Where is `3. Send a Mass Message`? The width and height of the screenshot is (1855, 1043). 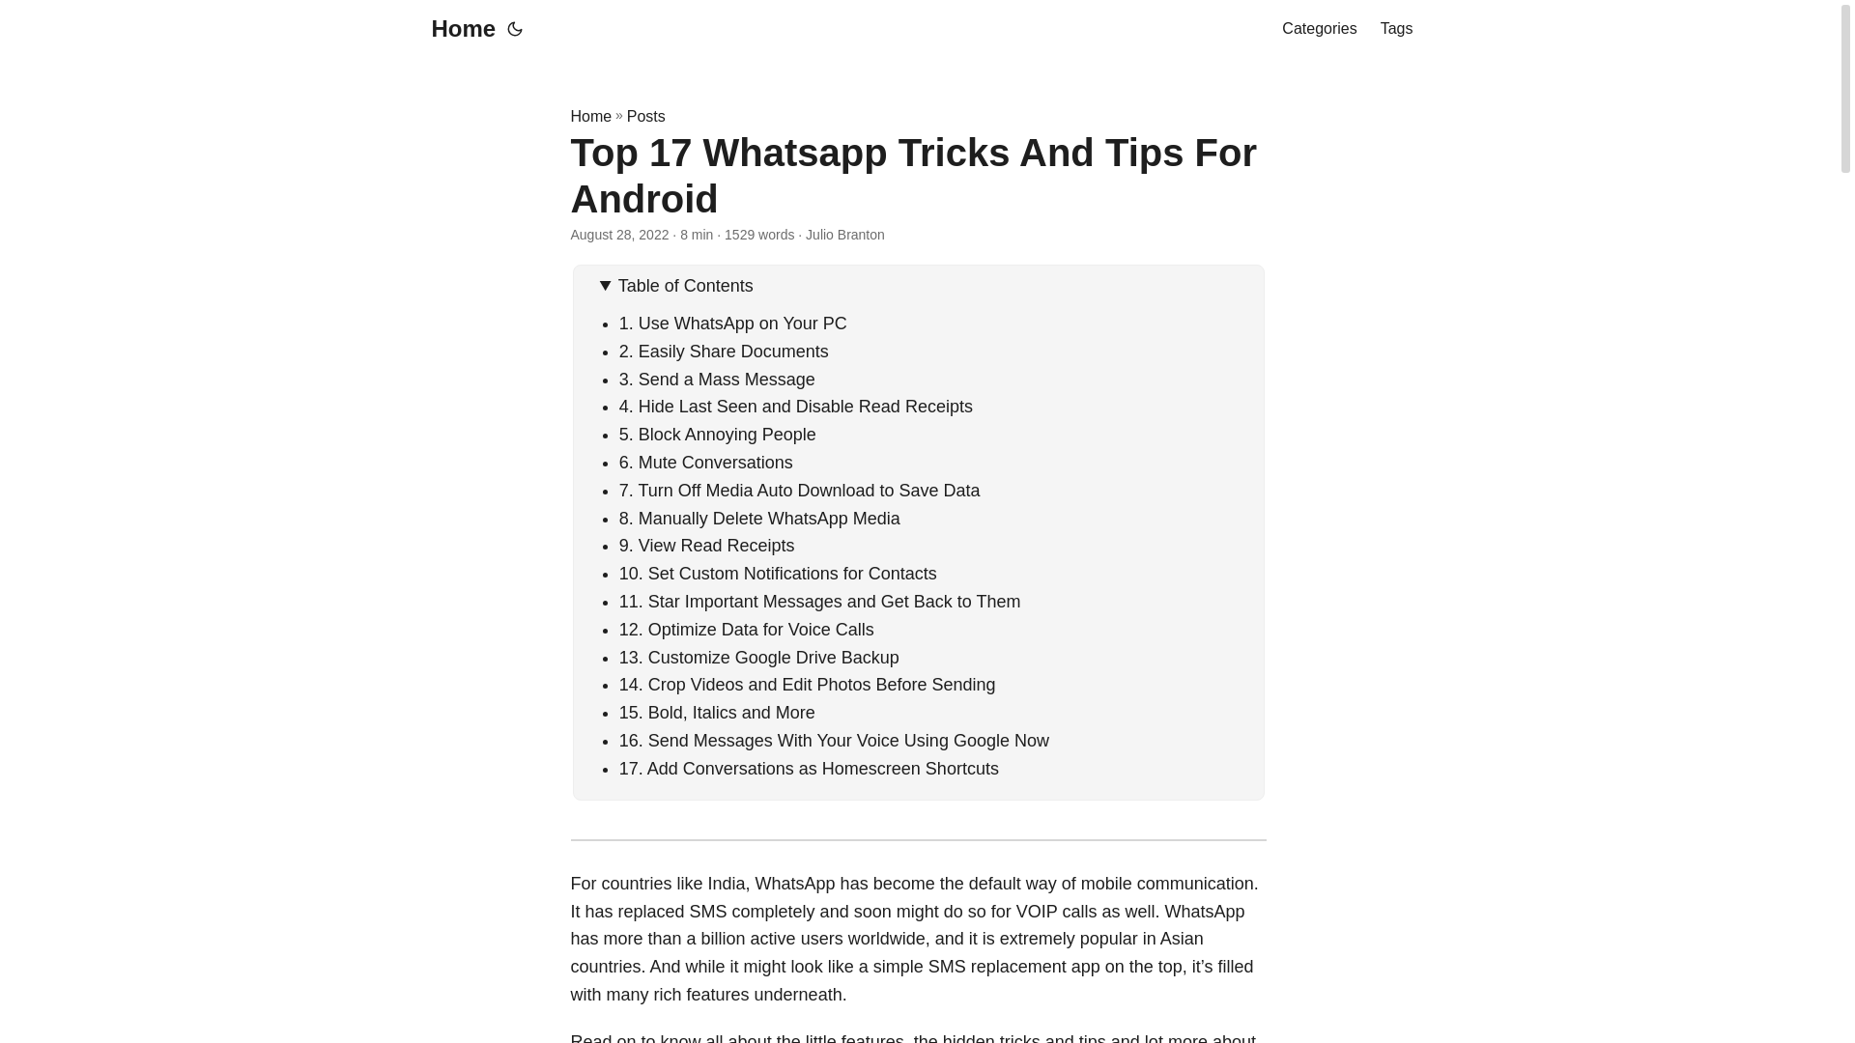 3. Send a Mass Message is located at coordinates (717, 379).